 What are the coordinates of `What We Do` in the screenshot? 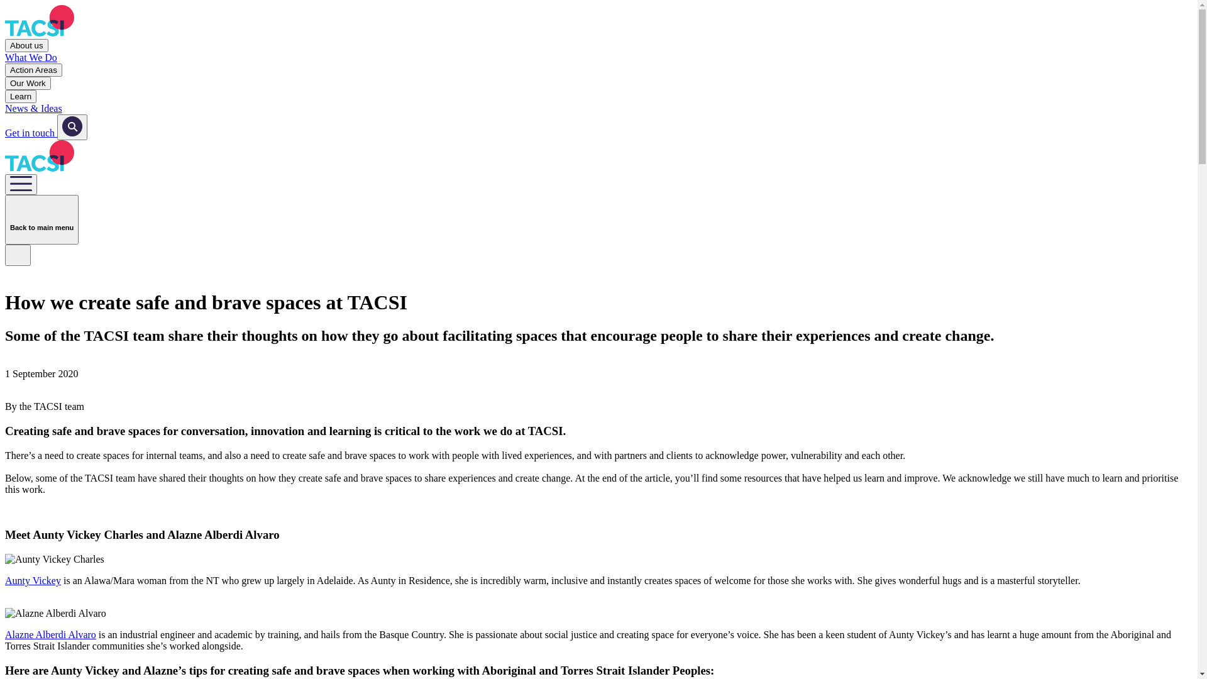 It's located at (598, 58).